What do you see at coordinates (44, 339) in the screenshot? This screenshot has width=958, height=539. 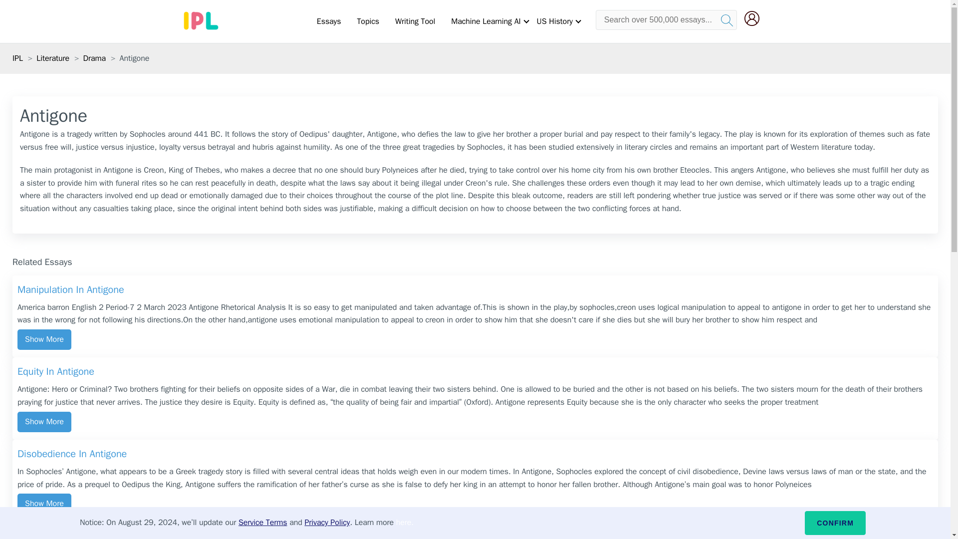 I see `Show More` at bounding box center [44, 339].